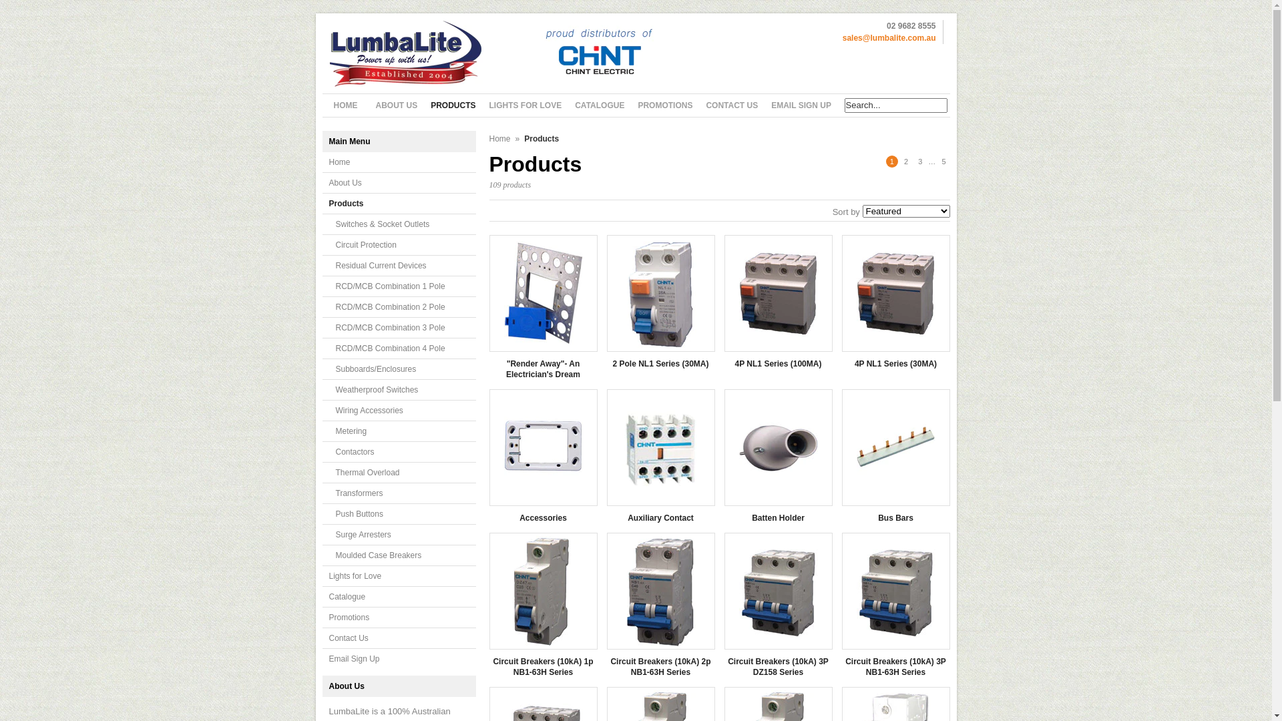 The width and height of the screenshot is (1282, 721). Describe the element at coordinates (399, 577) in the screenshot. I see `Lights for Love` at that location.